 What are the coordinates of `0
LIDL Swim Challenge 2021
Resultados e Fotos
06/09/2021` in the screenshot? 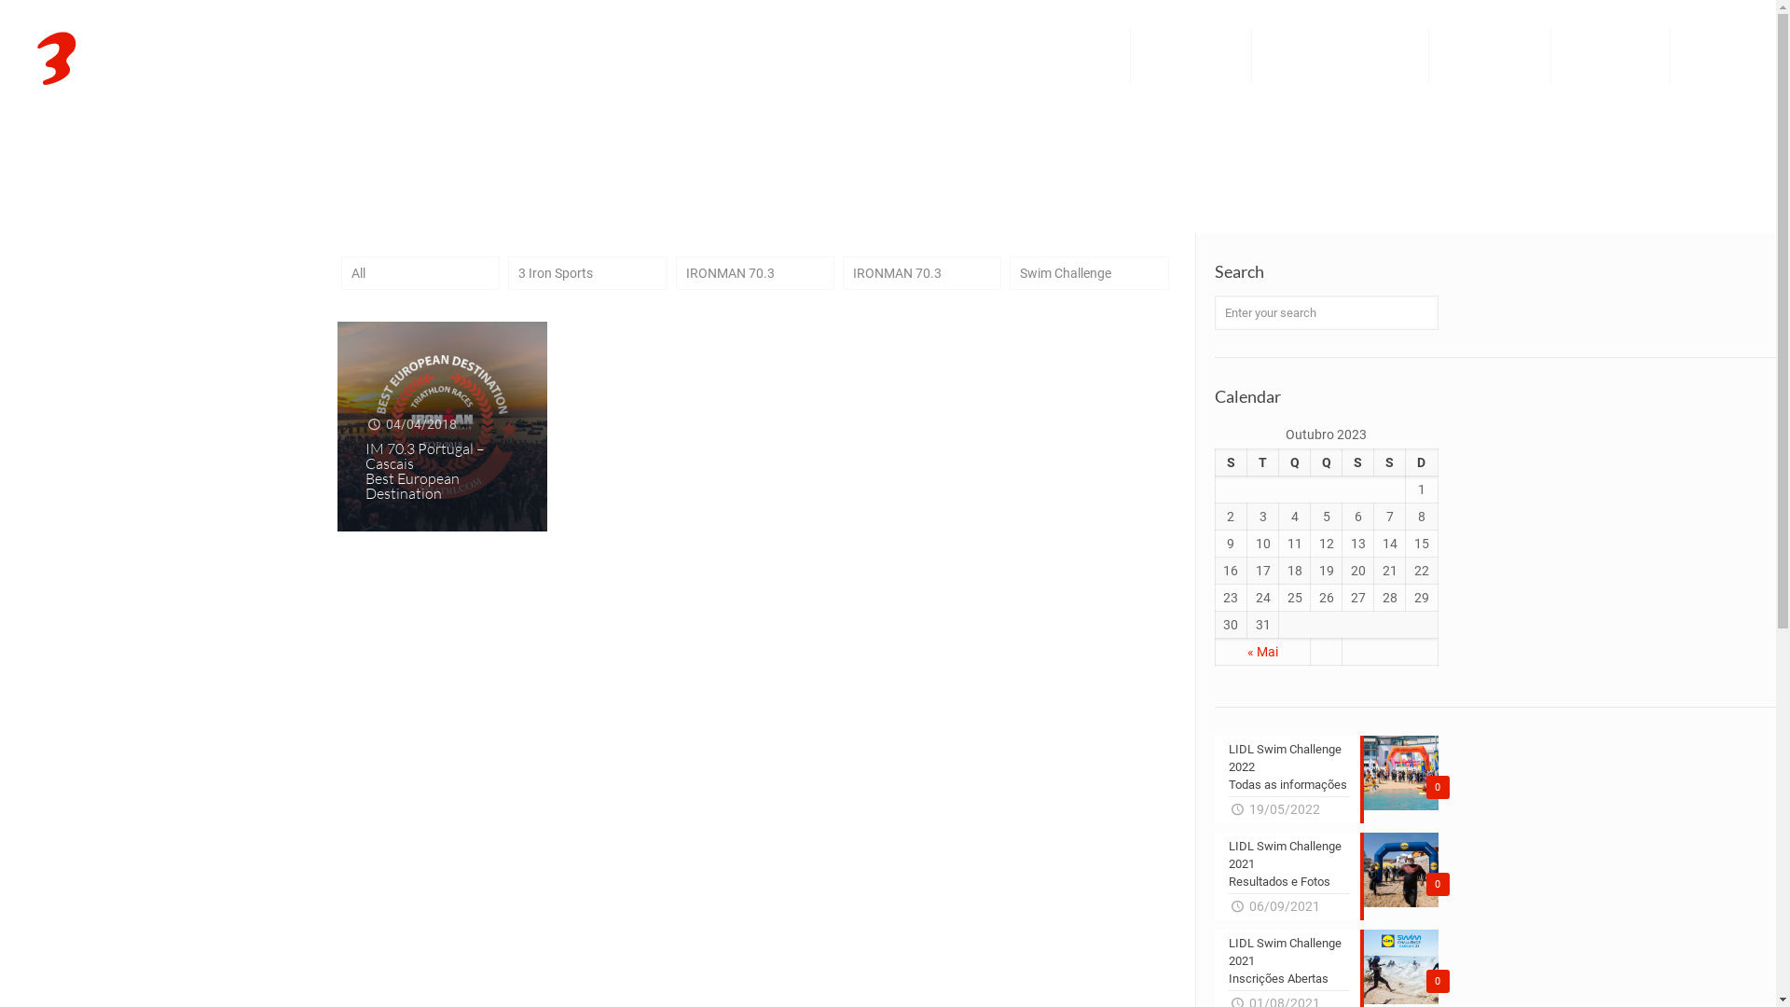 It's located at (1327, 876).